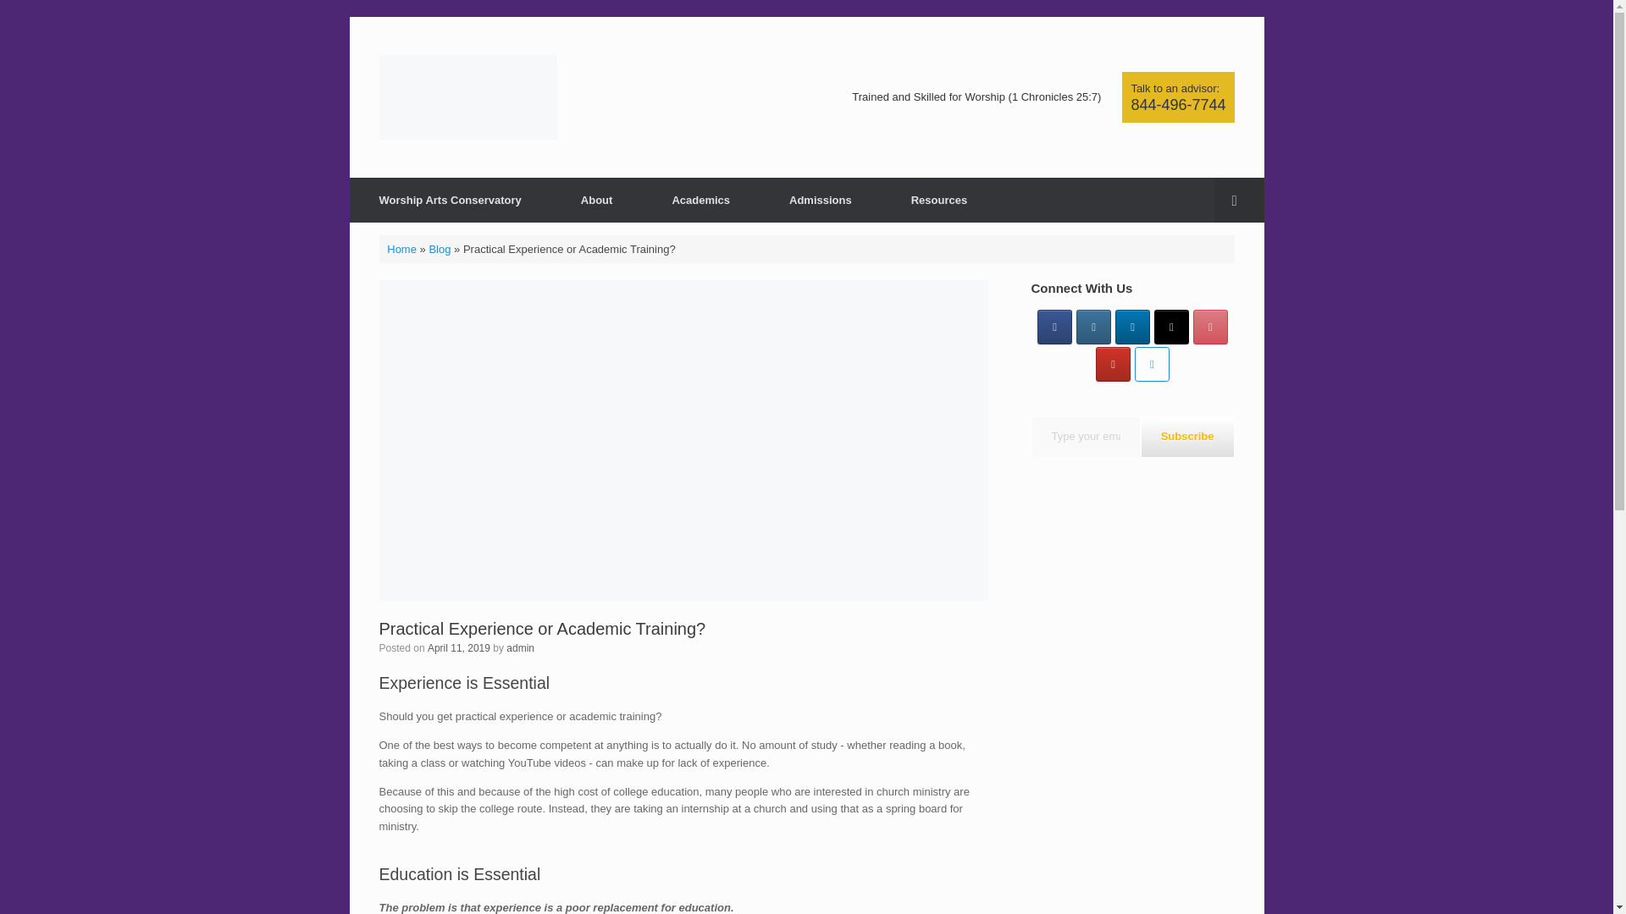 The image size is (1626, 914). What do you see at coordinates (596, 200) in the screenshot?
I see `About` at bounding box center [596, 200].